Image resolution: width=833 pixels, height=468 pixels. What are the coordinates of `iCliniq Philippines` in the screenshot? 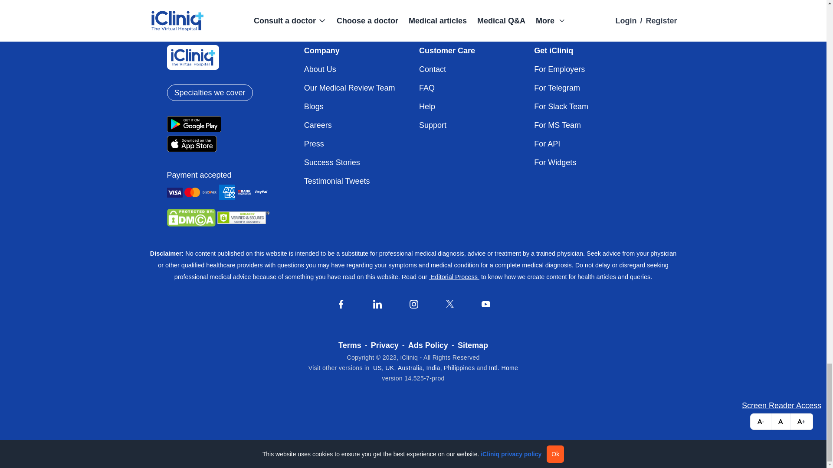 It's located at (459, 368).